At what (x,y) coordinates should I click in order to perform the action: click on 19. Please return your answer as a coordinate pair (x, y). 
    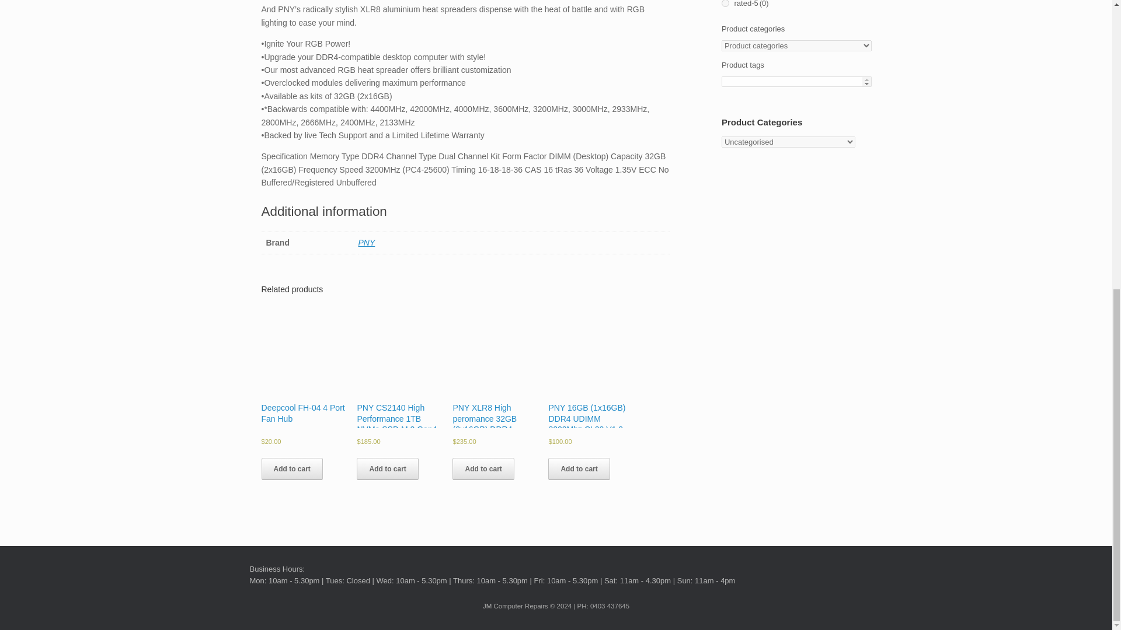
    Looking at the image, I should click on (725, 3).